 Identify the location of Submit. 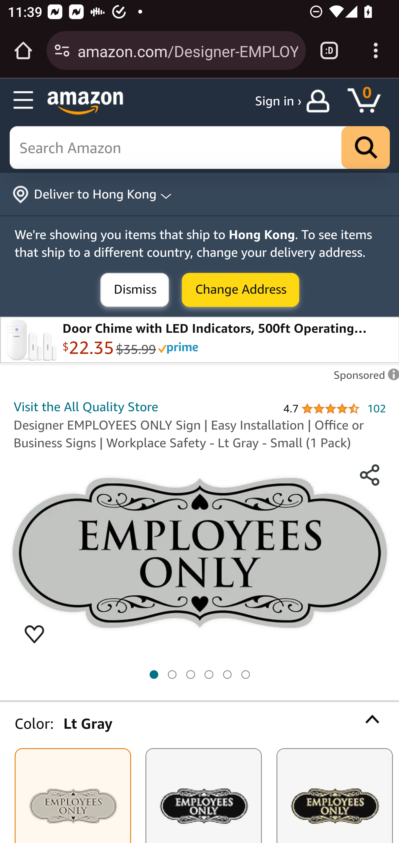
(241, 290).